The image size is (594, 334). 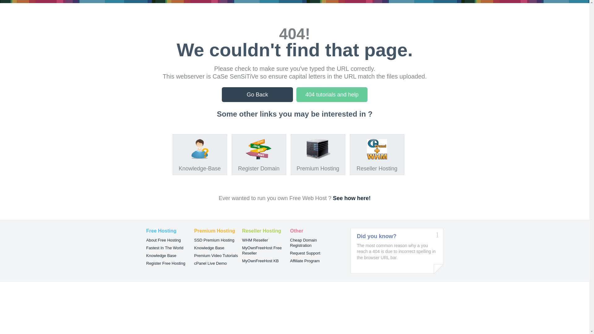 I want to click on Premium Video Tutorials, so click(x=216, y=255).